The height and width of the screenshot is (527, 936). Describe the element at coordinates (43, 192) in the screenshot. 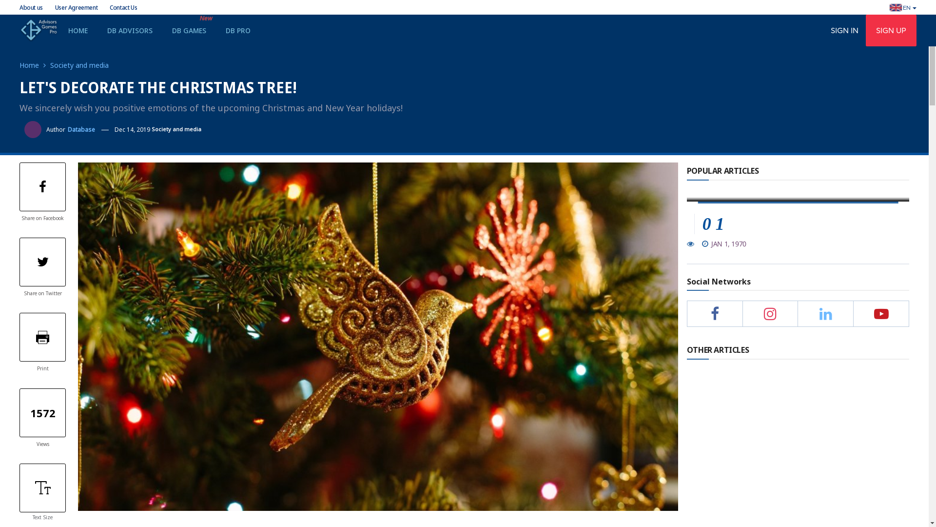

I see `Share on Facebook` at that location.